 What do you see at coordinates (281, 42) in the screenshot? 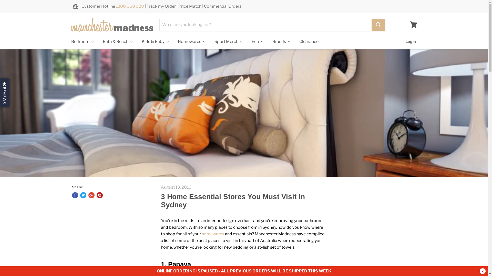
I see `Brands` at bounding box center [281, 42].